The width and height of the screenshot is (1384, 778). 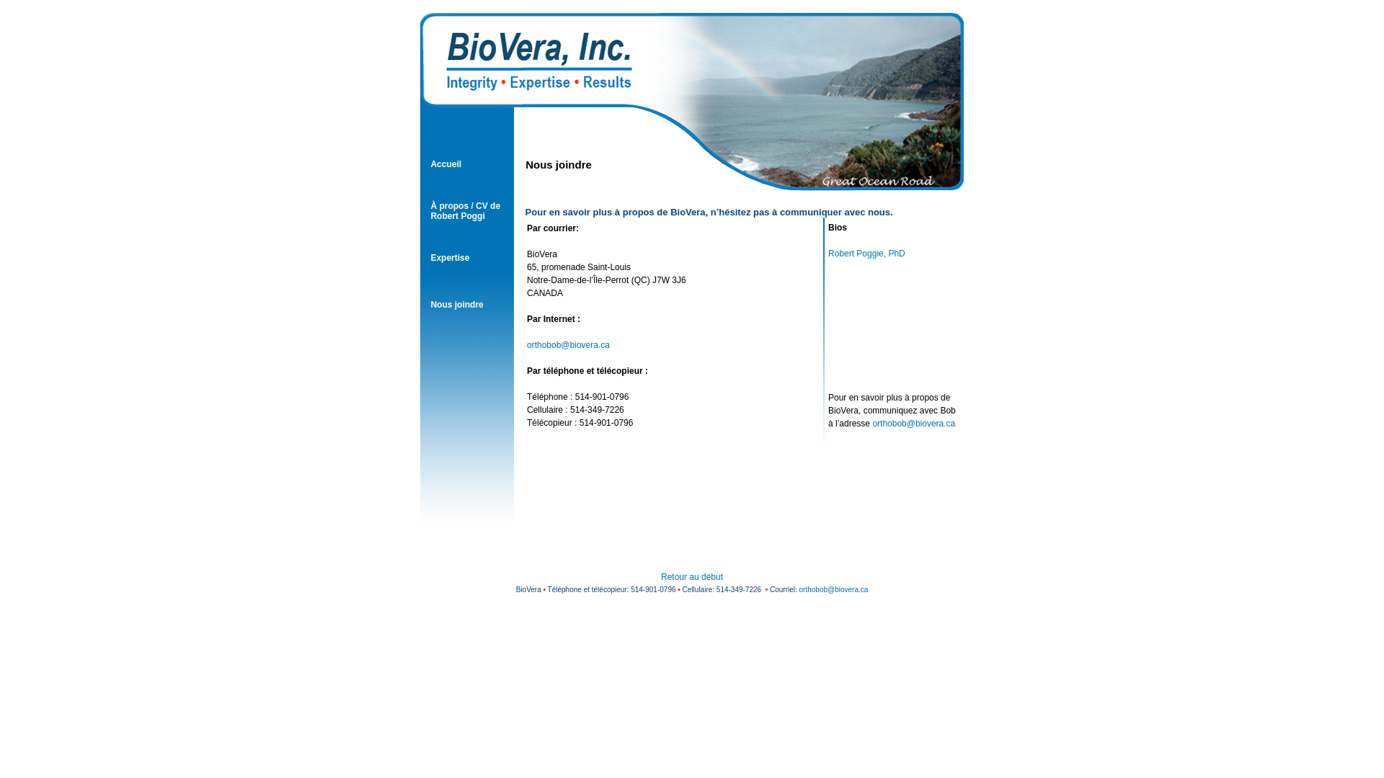 I want to click on Expertise, so click(x=450, y=257).